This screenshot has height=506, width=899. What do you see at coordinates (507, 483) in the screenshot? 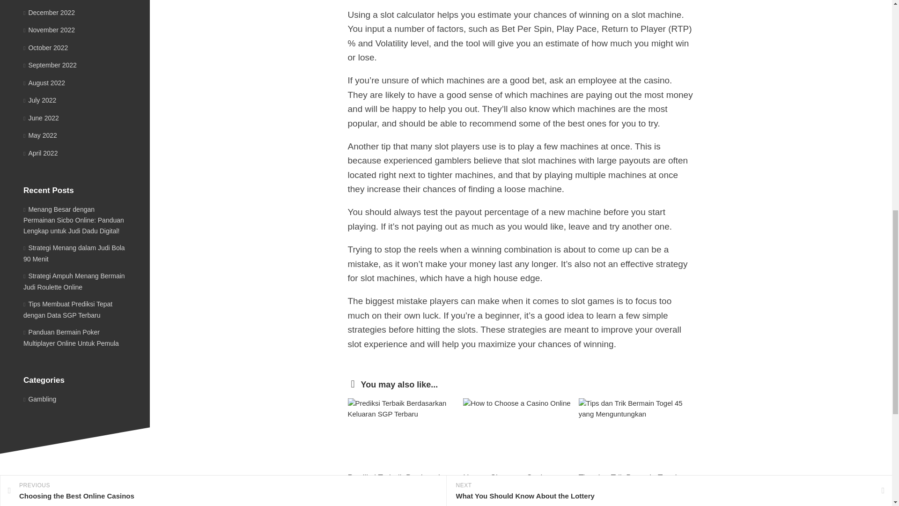
I see `How to Choose a Casino Online` at bounding box center [507, 483].